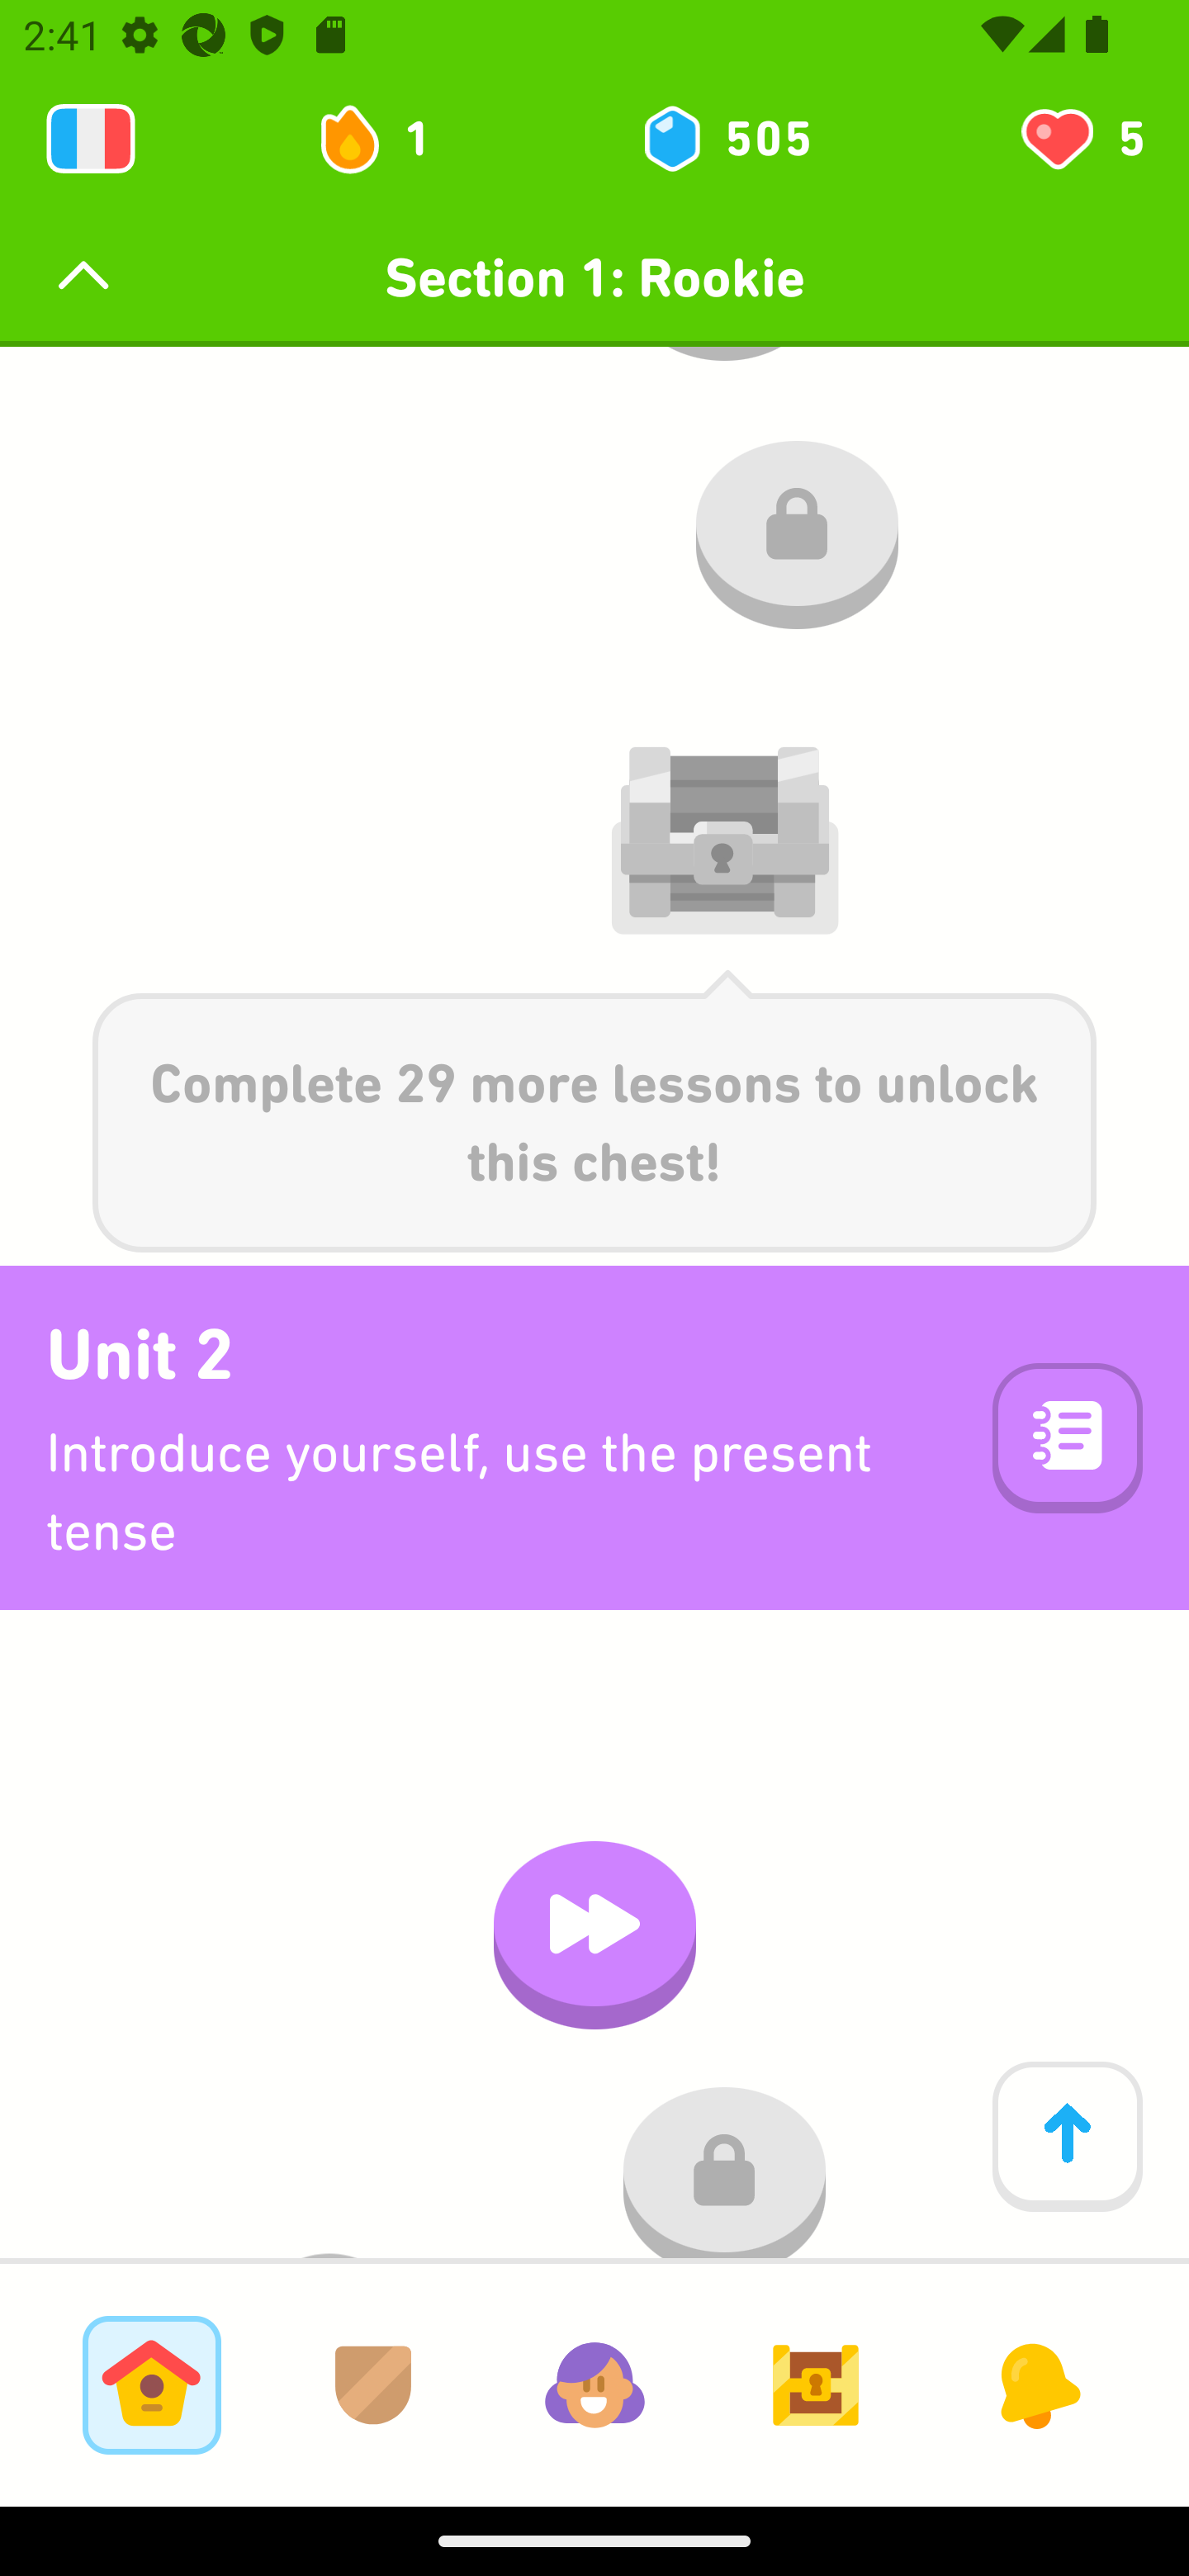  Describe the element at coordinates (594, 2384) in the screenshot. I see `Profile Tab` at that location.